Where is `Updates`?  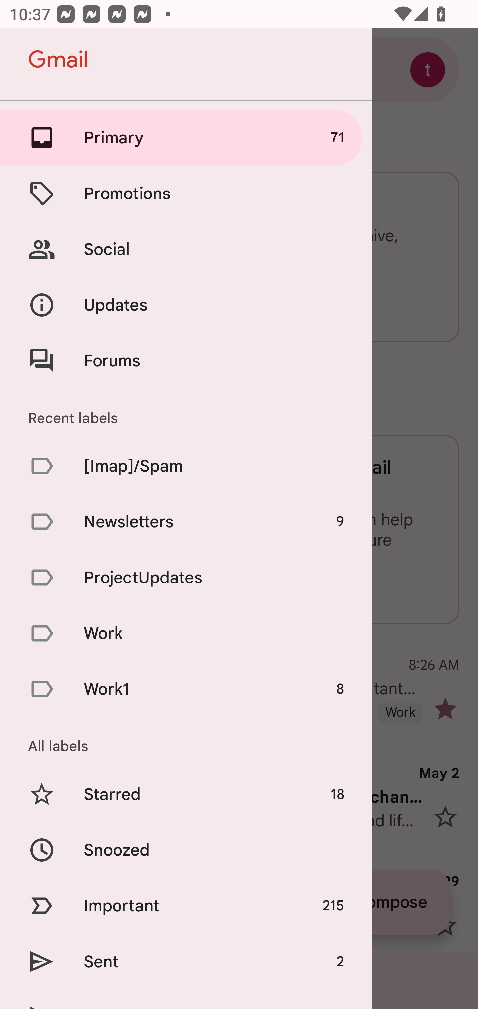 Updates is located at coordinates (186, 305).